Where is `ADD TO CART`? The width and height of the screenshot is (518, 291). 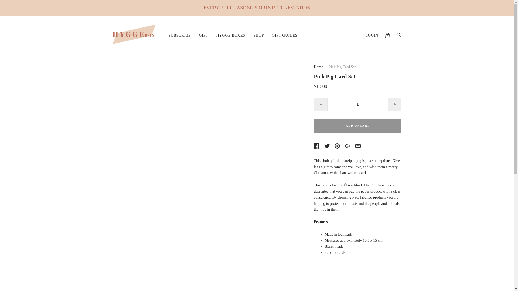 ADD TO CART is located at coordinates (358, 126).